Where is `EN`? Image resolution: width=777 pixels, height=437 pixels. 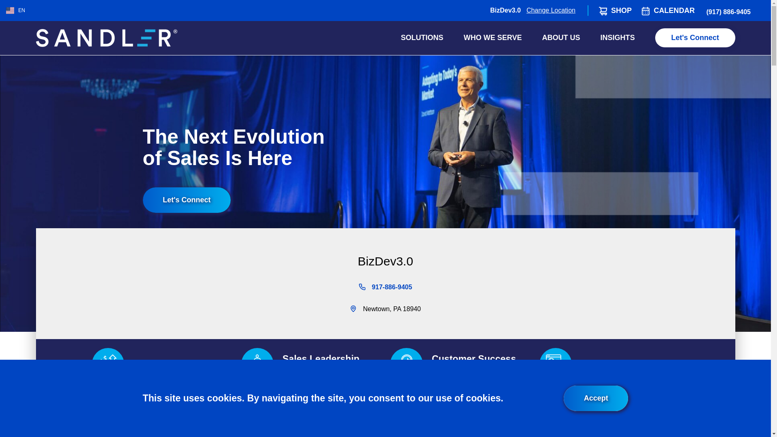 EN is located at coordinates (15, 10).